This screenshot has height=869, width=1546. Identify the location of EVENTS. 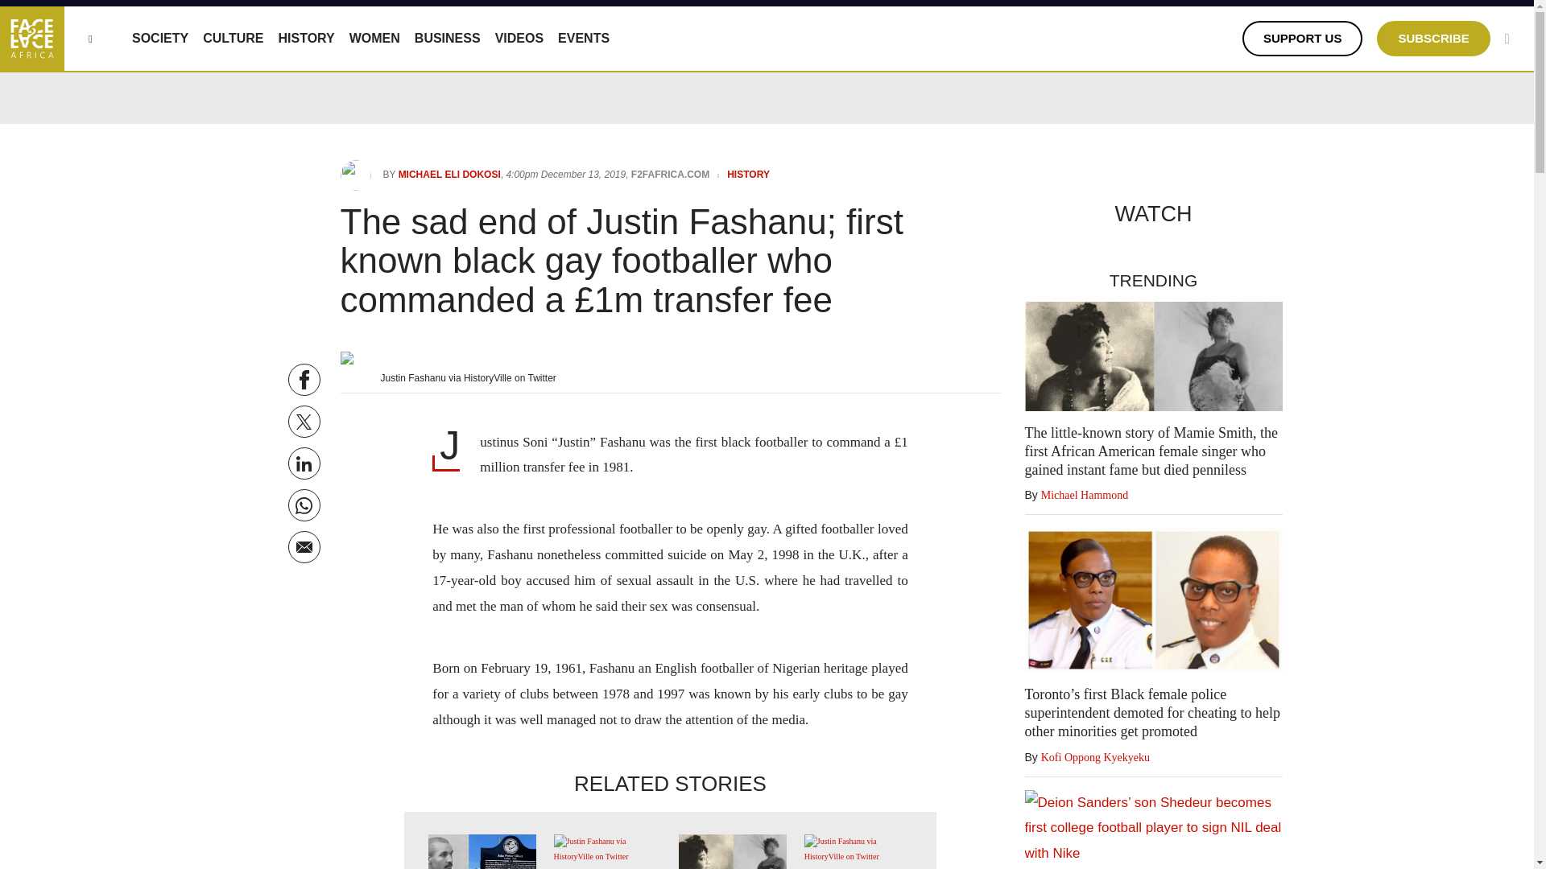
(583, 38).